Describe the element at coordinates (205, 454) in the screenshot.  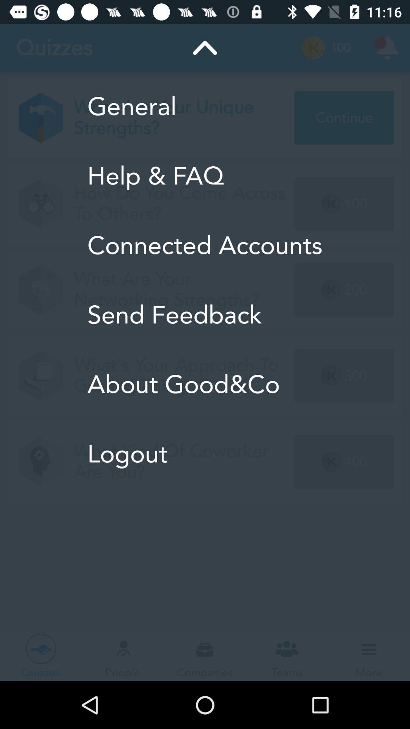
I see `flip until the logout icon` at that location.